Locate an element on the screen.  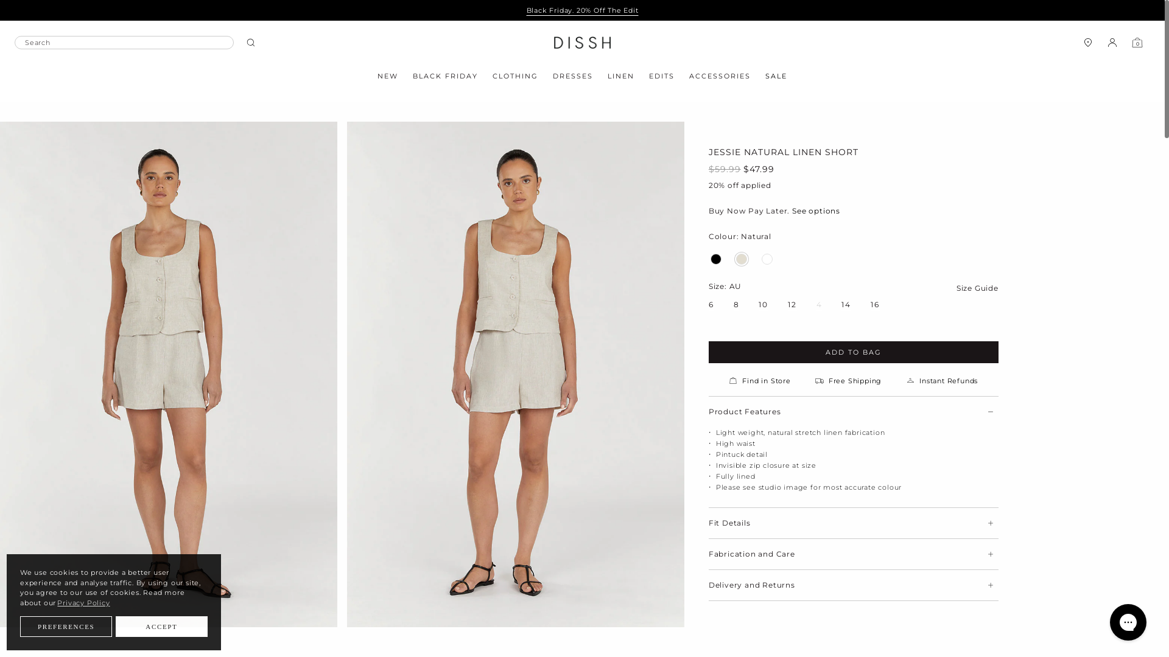
See options is located at coordinates (816, 211).